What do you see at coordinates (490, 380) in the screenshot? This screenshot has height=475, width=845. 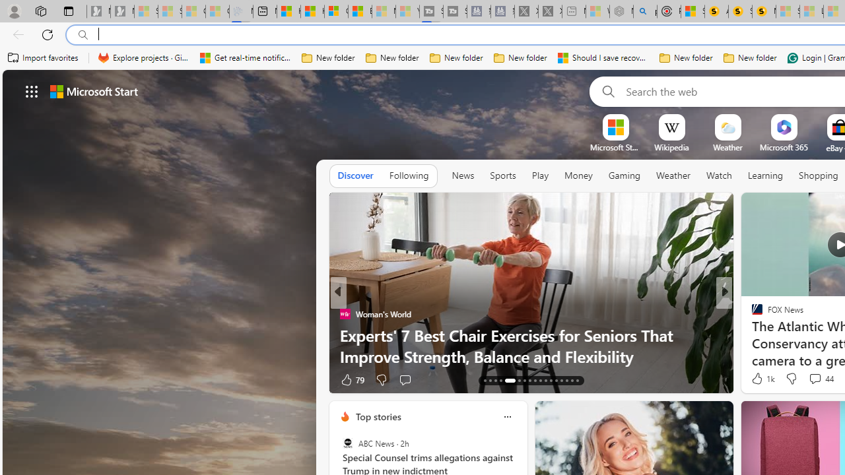 I see `AutomationID: tab-14` at bounding box center [490, 380].